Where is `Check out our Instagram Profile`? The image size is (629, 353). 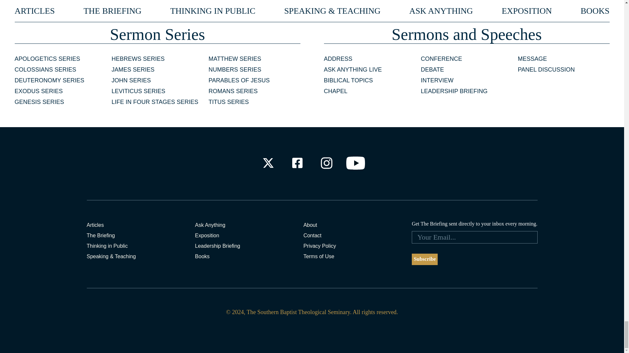 Check out our Instagram Profile is located at coordinates (327, 163).